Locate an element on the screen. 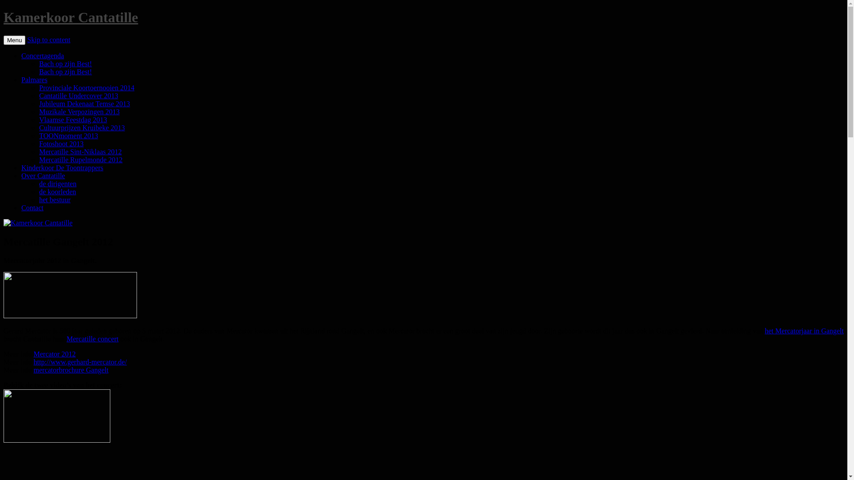 The height and width of the screenshot is (480, 854). Mercator 2012 is located at coordinates (55, 354).